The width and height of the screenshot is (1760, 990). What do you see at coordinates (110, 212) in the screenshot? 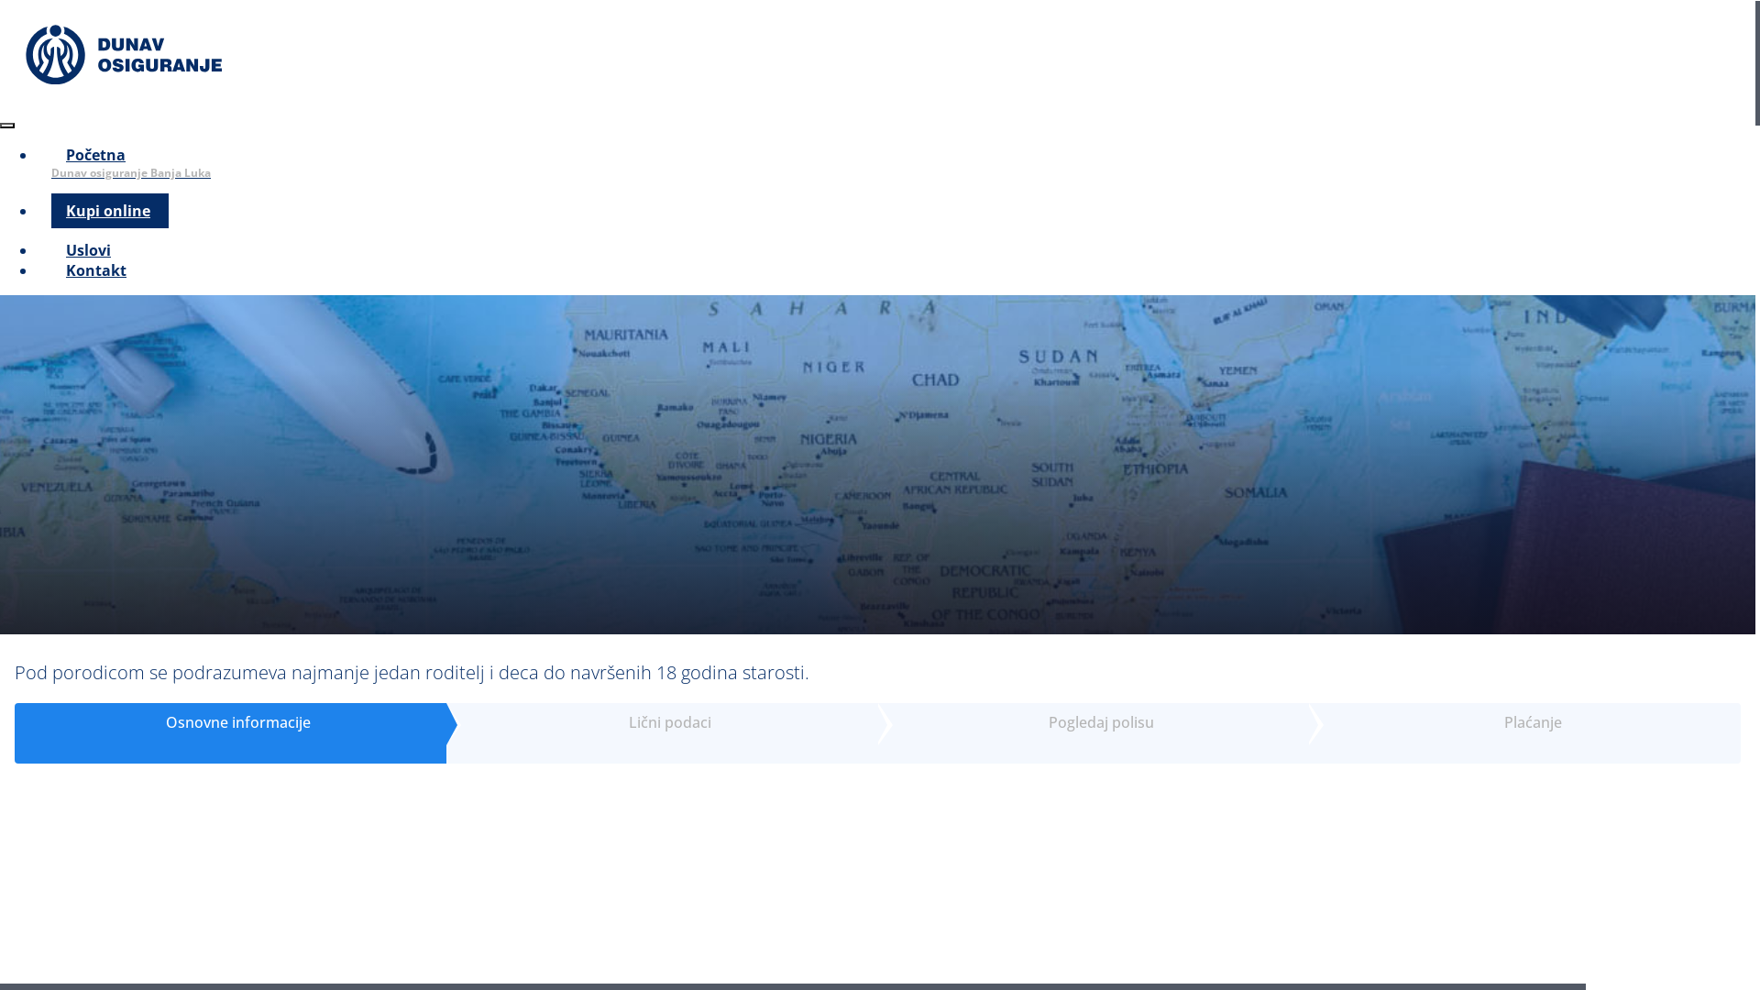
I see `Kupi online` at bounding box center [110, 212].